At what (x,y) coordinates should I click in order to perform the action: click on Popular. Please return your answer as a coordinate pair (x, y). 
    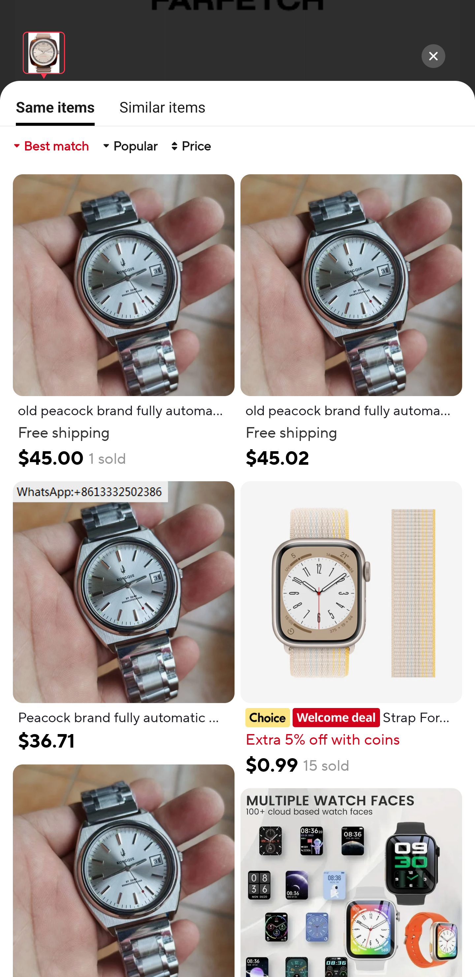
    Looking at the image, I should click on (129, 146).